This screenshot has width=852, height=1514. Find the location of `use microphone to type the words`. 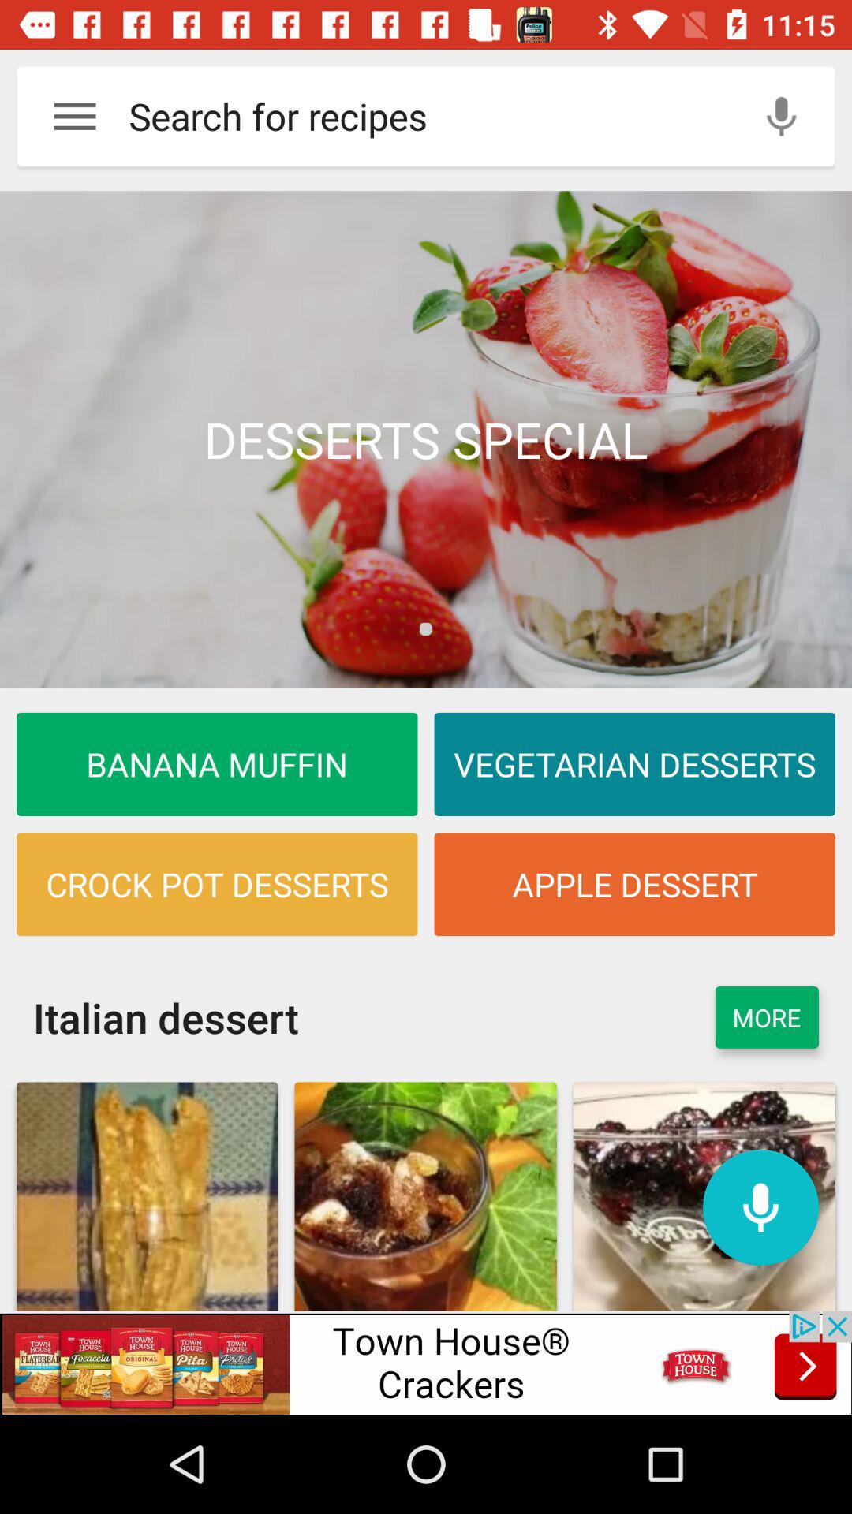

use microphone to type the words is located at coordinates (781, 117).